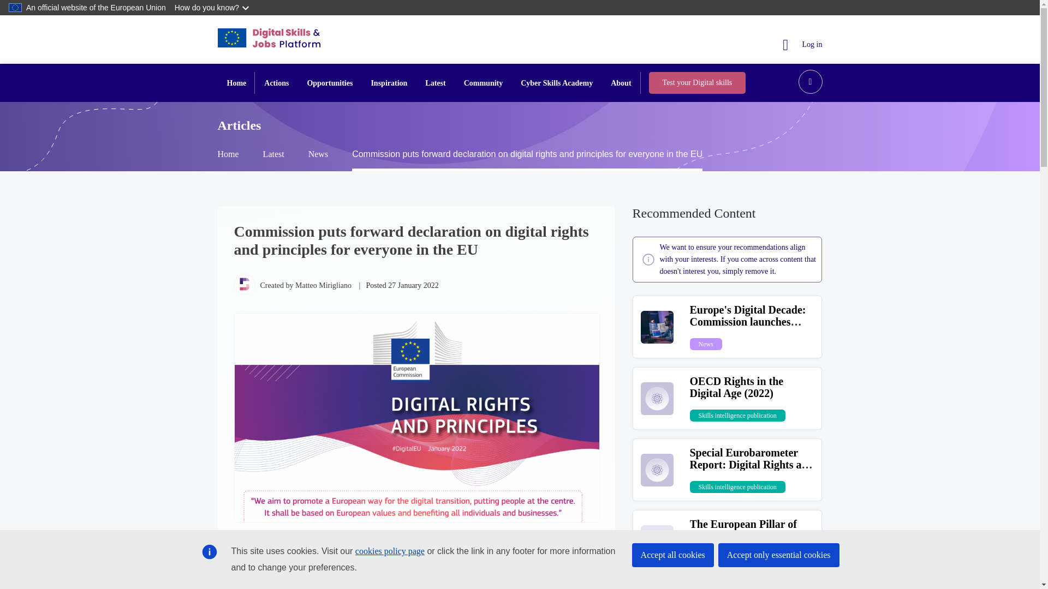  Describe the element at coordinates (276, 82) in the screenshot. I see `Actions` at that location.